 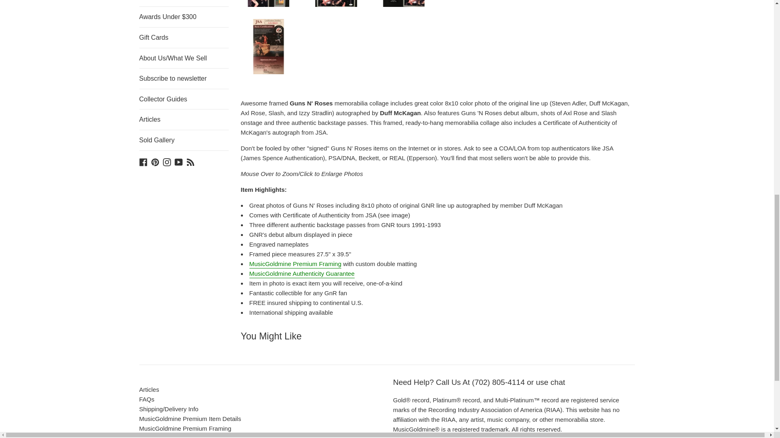 What do you see at coordinates (167, 161) in the screenshot?
I see `Instagram` at bounding box center [167, 161].